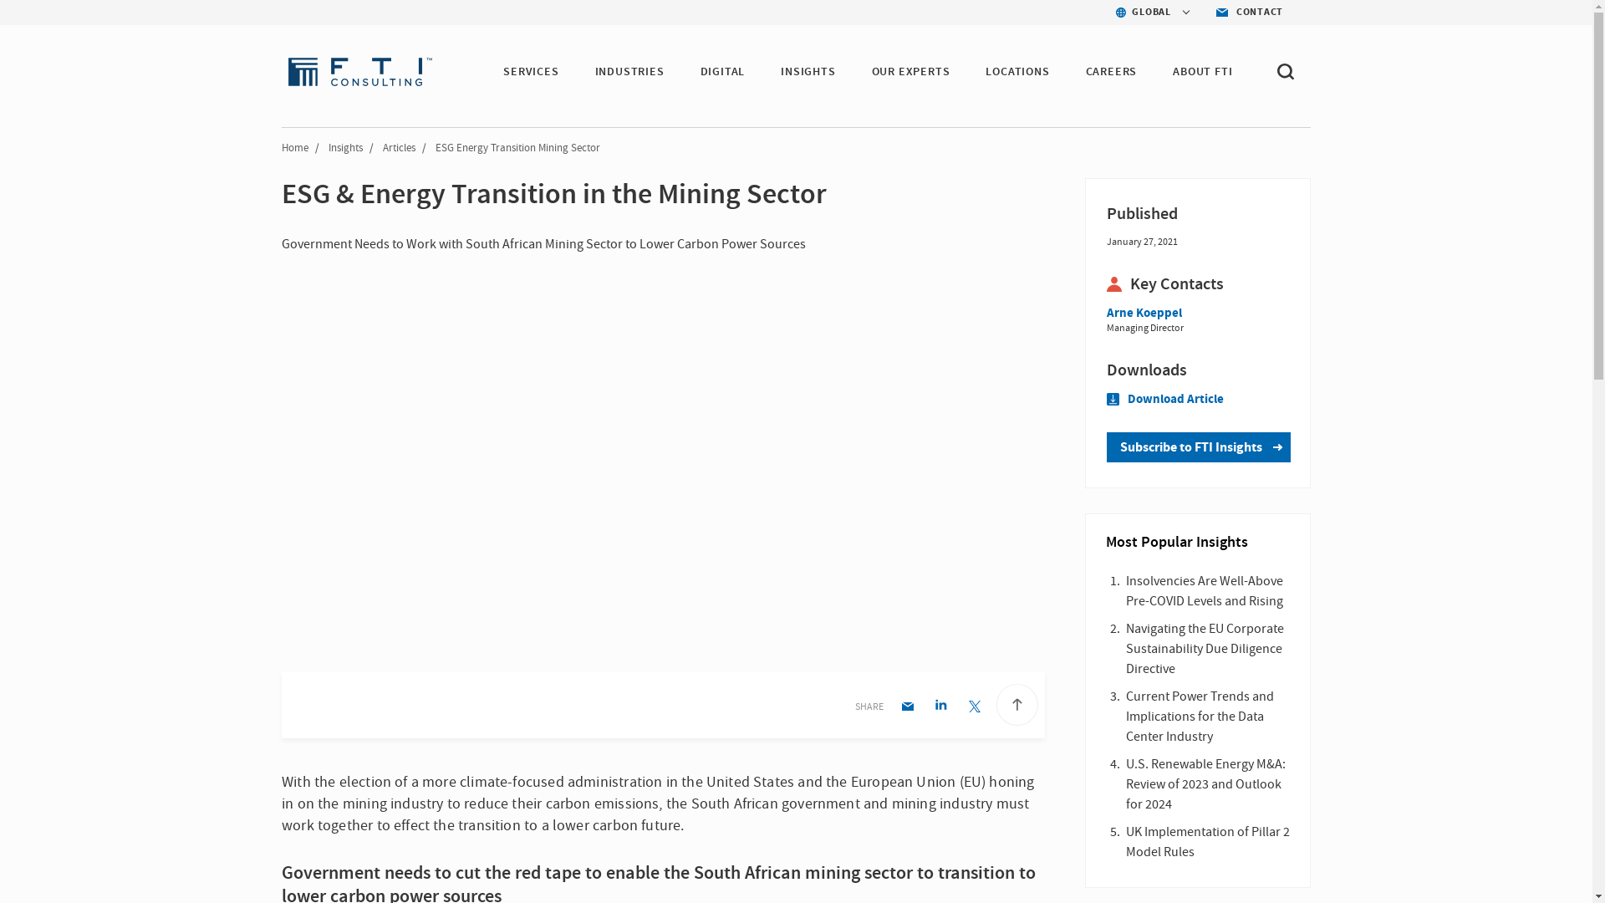 This screenshot has width=1605, height=903. What do you see at coordinates (1246, 13) in the screenshot?
I see `CONTACT` at bounding box center [1246, 13].